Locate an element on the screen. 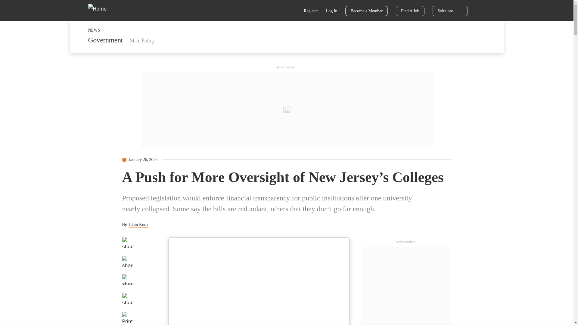 This screenshot has height=325, width=578. Become a Member is located at coordinates (366, 11).